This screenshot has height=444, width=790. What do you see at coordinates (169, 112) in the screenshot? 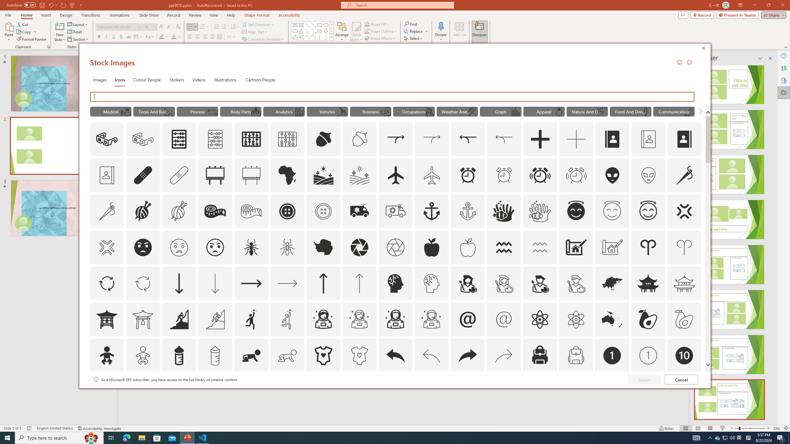
I see `AutomationID: Icons_TriangleRuler_M` at bounding box center [169, 112].